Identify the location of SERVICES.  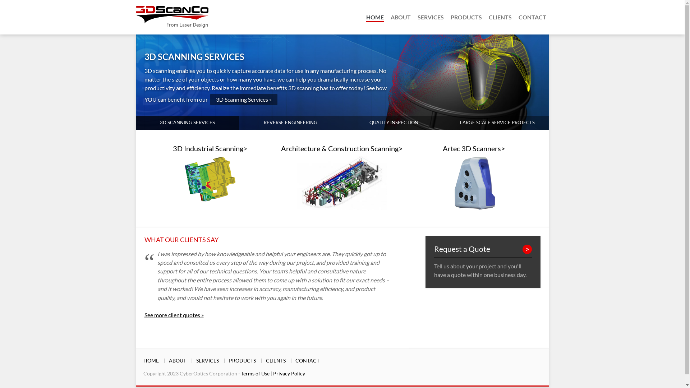
(208, 361).